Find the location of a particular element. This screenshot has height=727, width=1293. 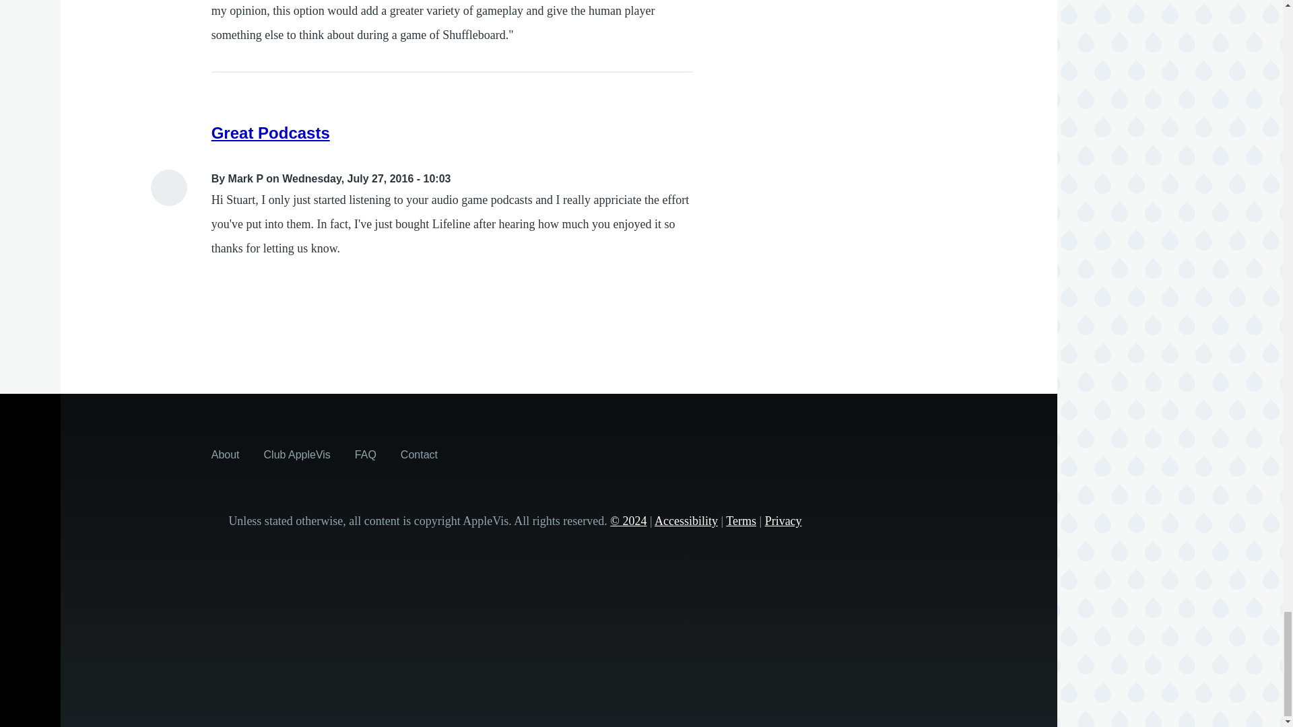

Answers to some frequently asked questions about AppleVis is located at coordinates (365, 454).